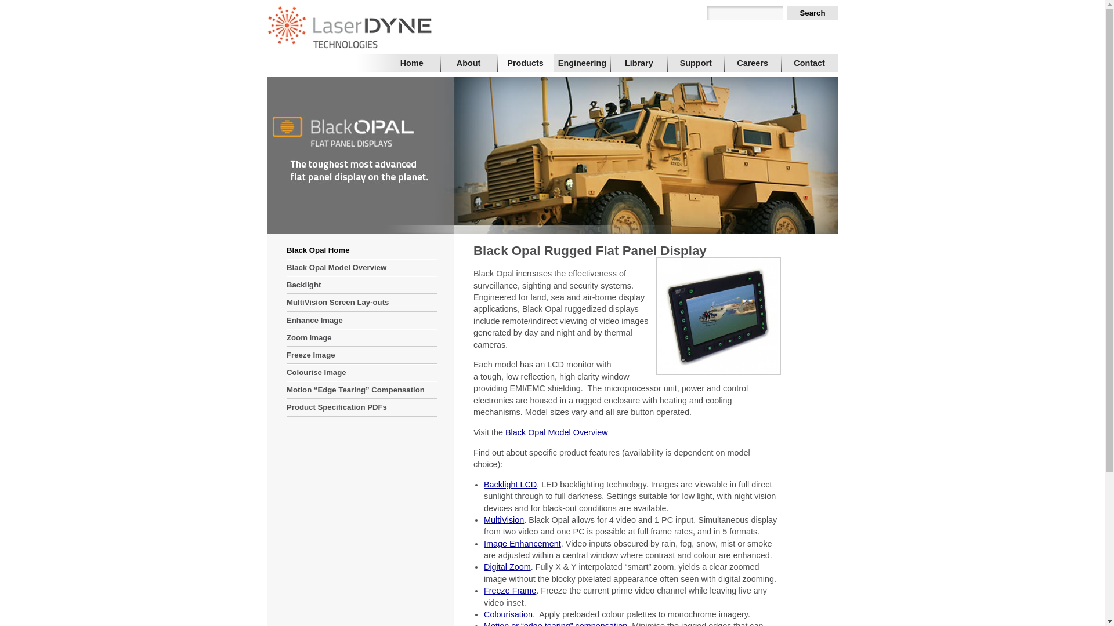 The width and height of the screenshot is (1114, 626). I want to click on Colourise Image, so click(362, 373).